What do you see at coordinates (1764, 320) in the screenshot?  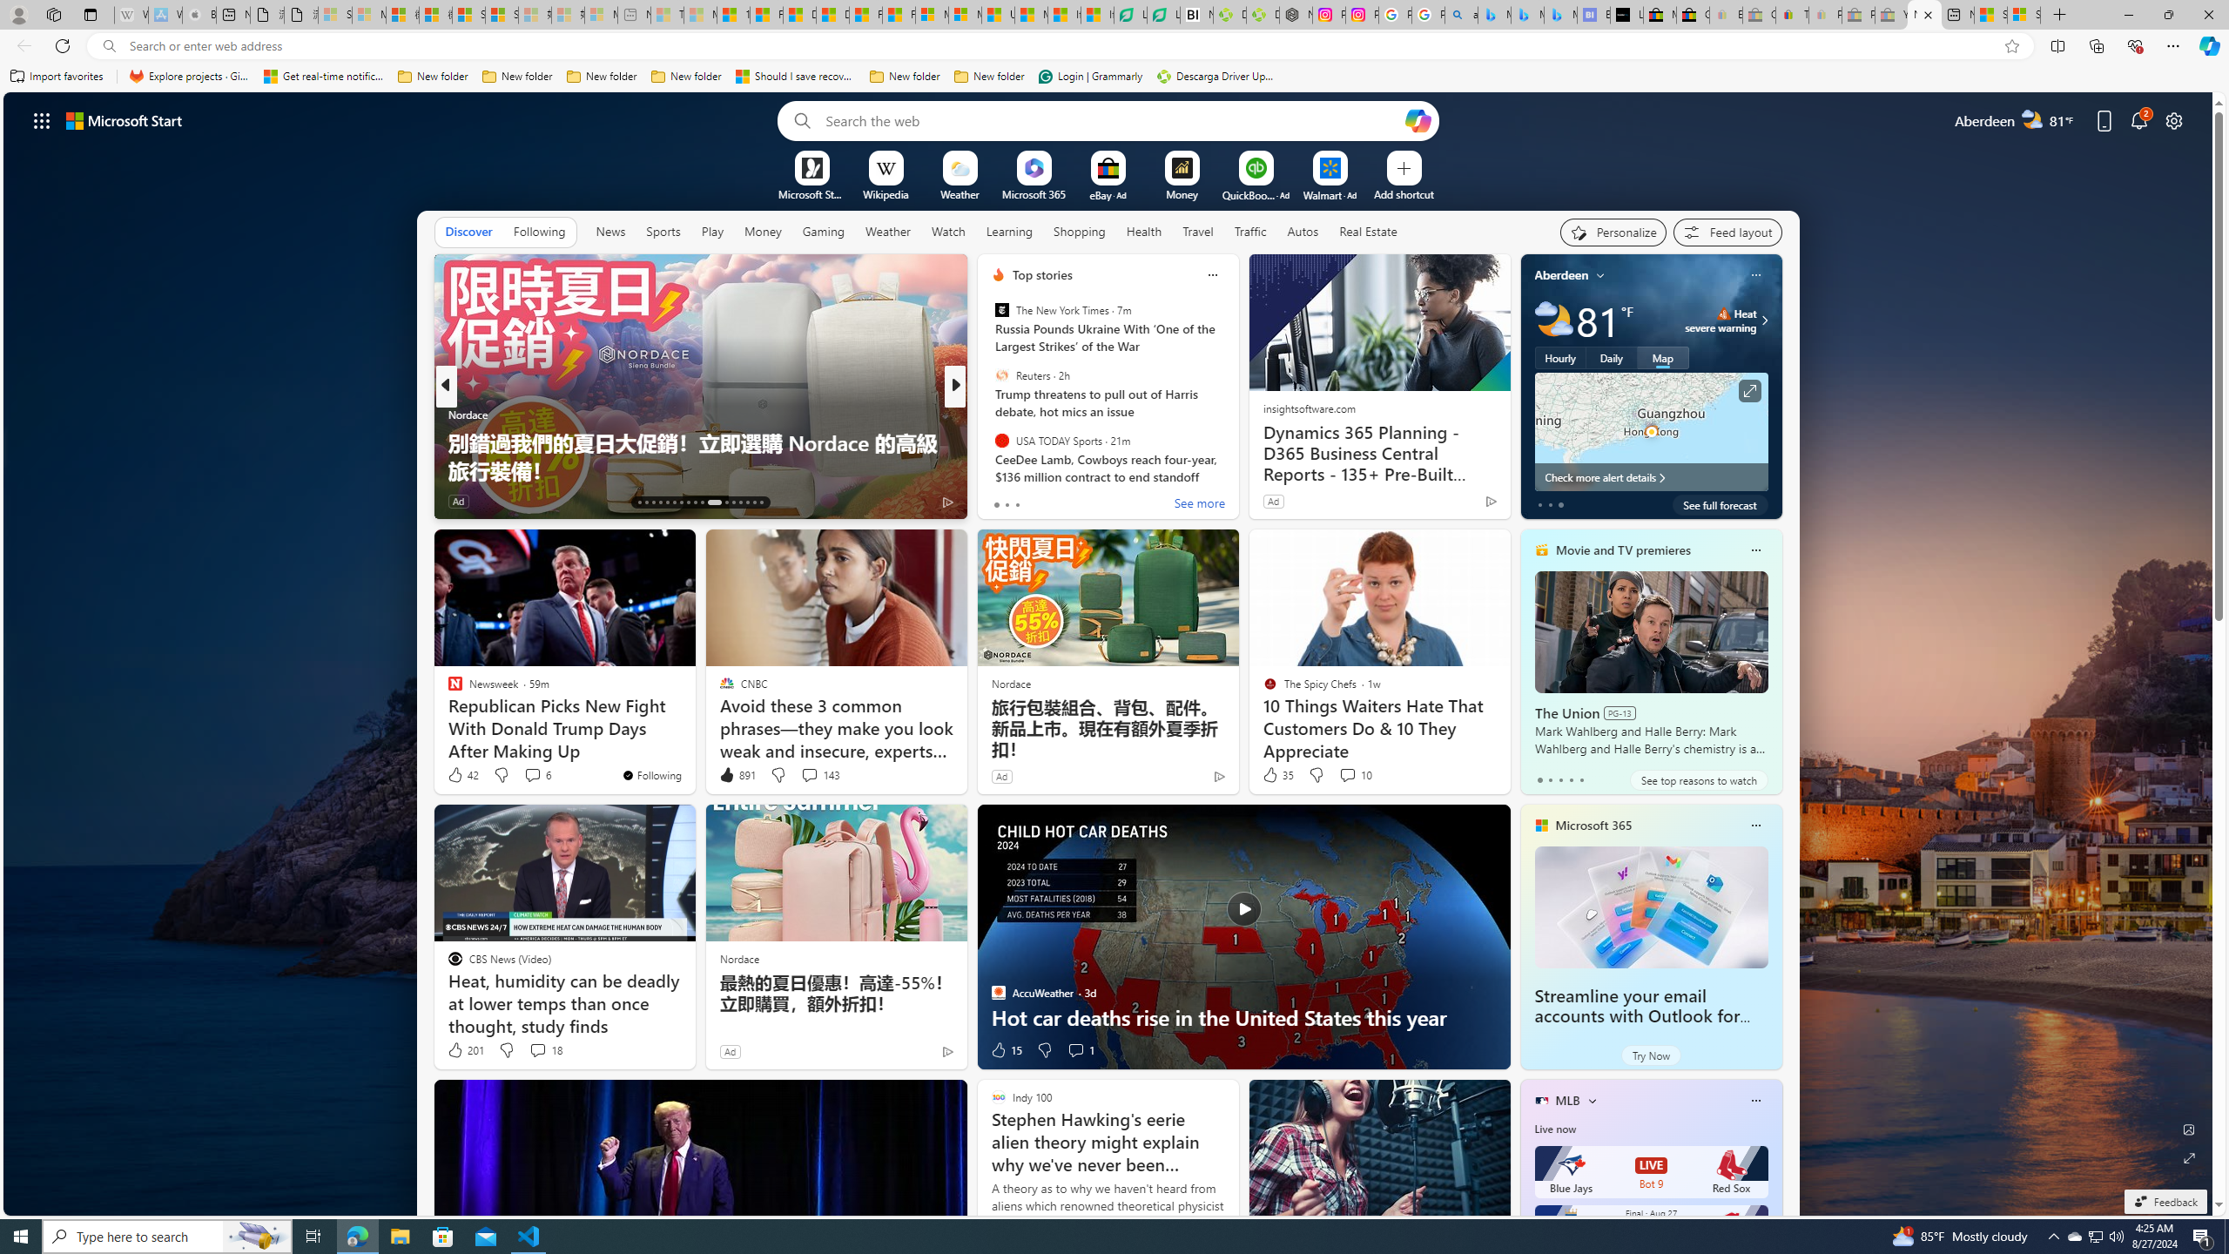 I see `Class: weather-arrow-glyph` at bounding box center [1764, 320].